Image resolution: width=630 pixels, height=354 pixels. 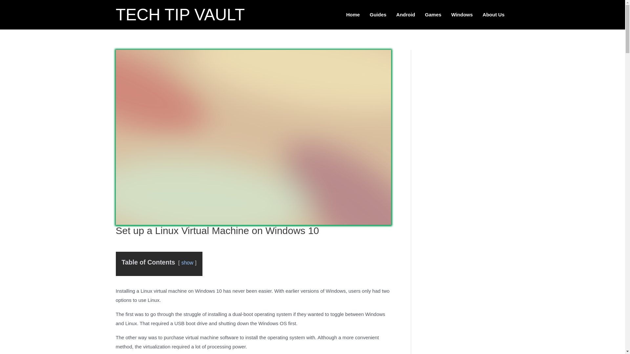 What do you see at coordinates (187, 263) in the screenshot?
I see `show` at bounding box center [187, 263].